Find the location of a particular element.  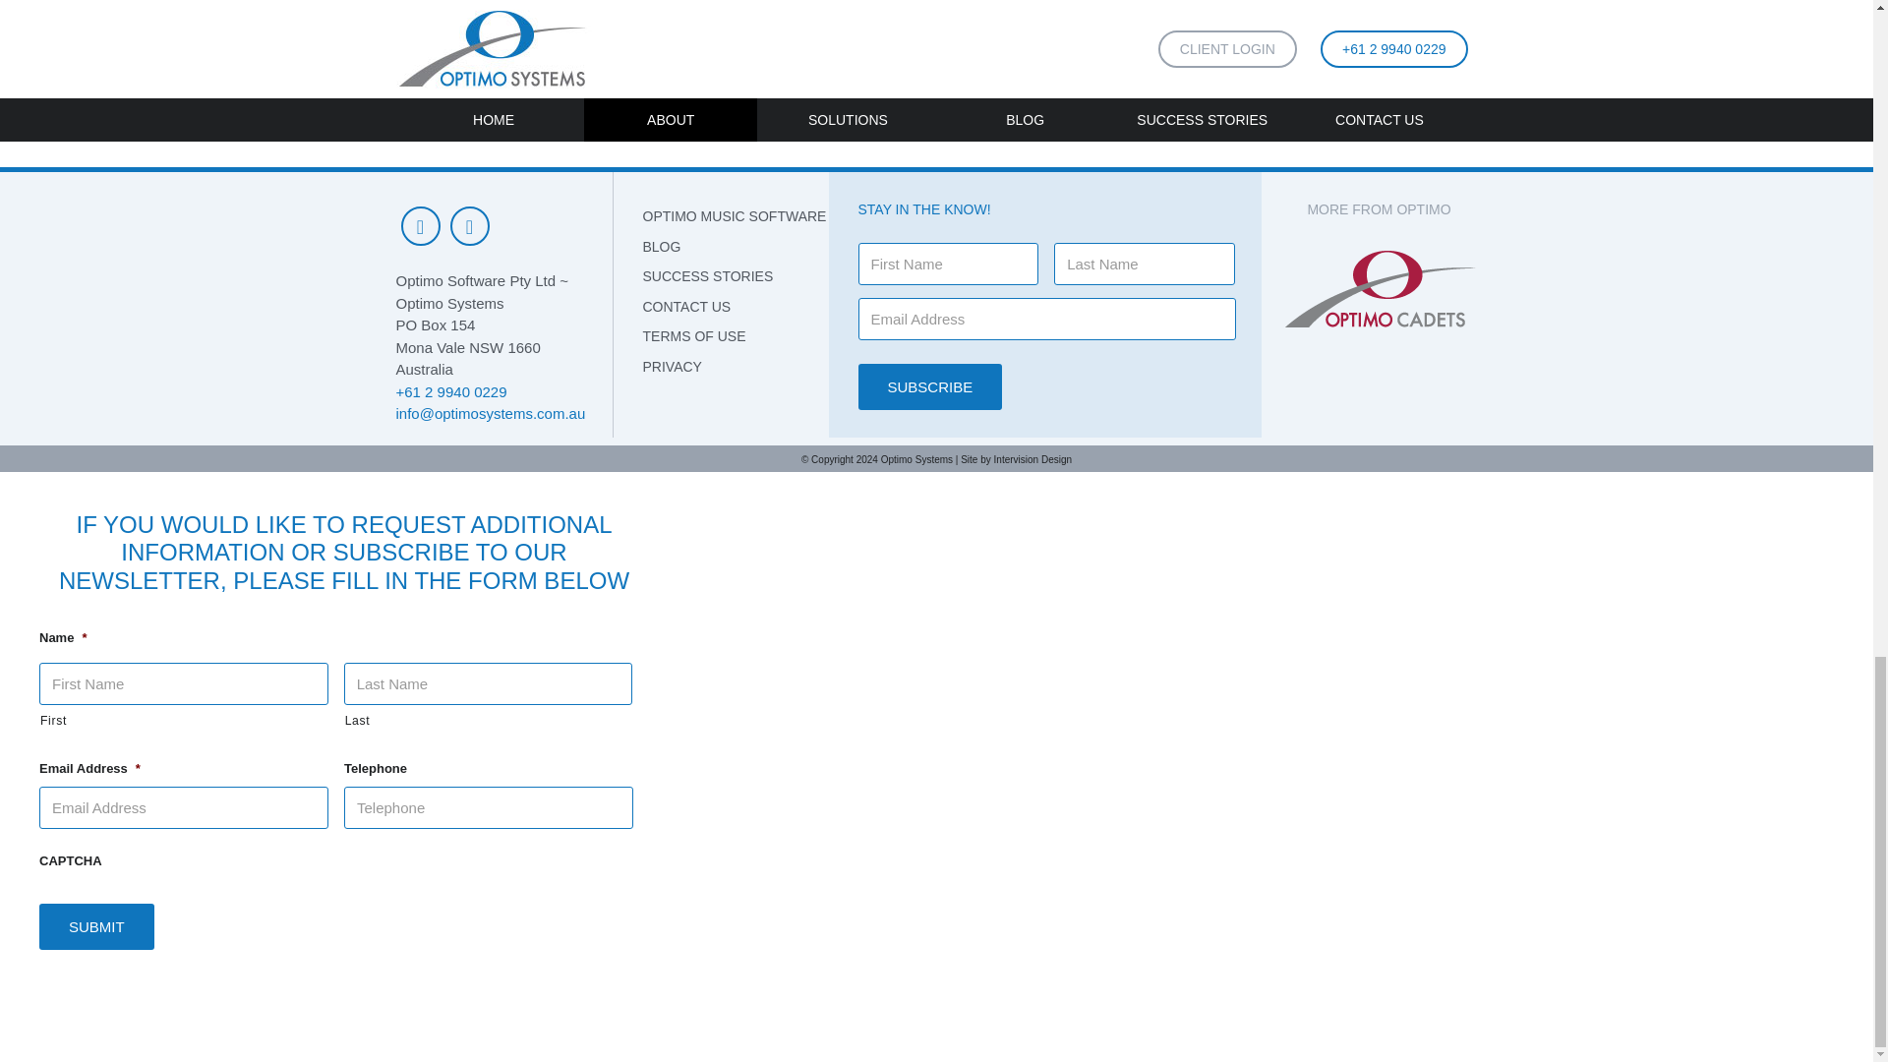

SUCCESS STORIES is located at coordinates (736, 276).